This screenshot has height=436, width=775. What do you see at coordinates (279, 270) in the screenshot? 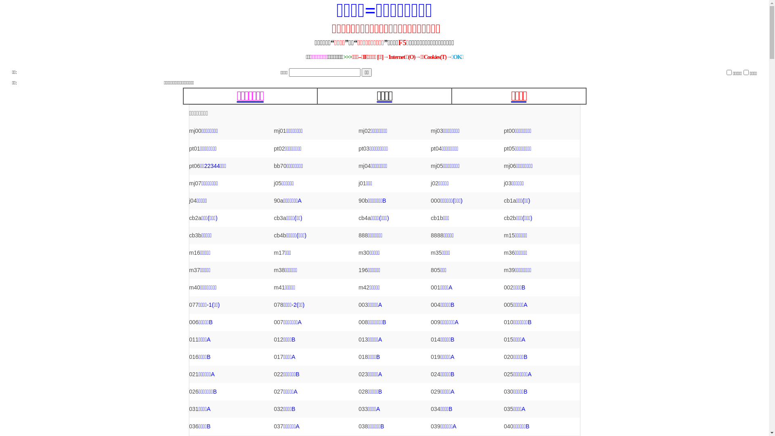
I see `m38` at bounding box center [279, 270].